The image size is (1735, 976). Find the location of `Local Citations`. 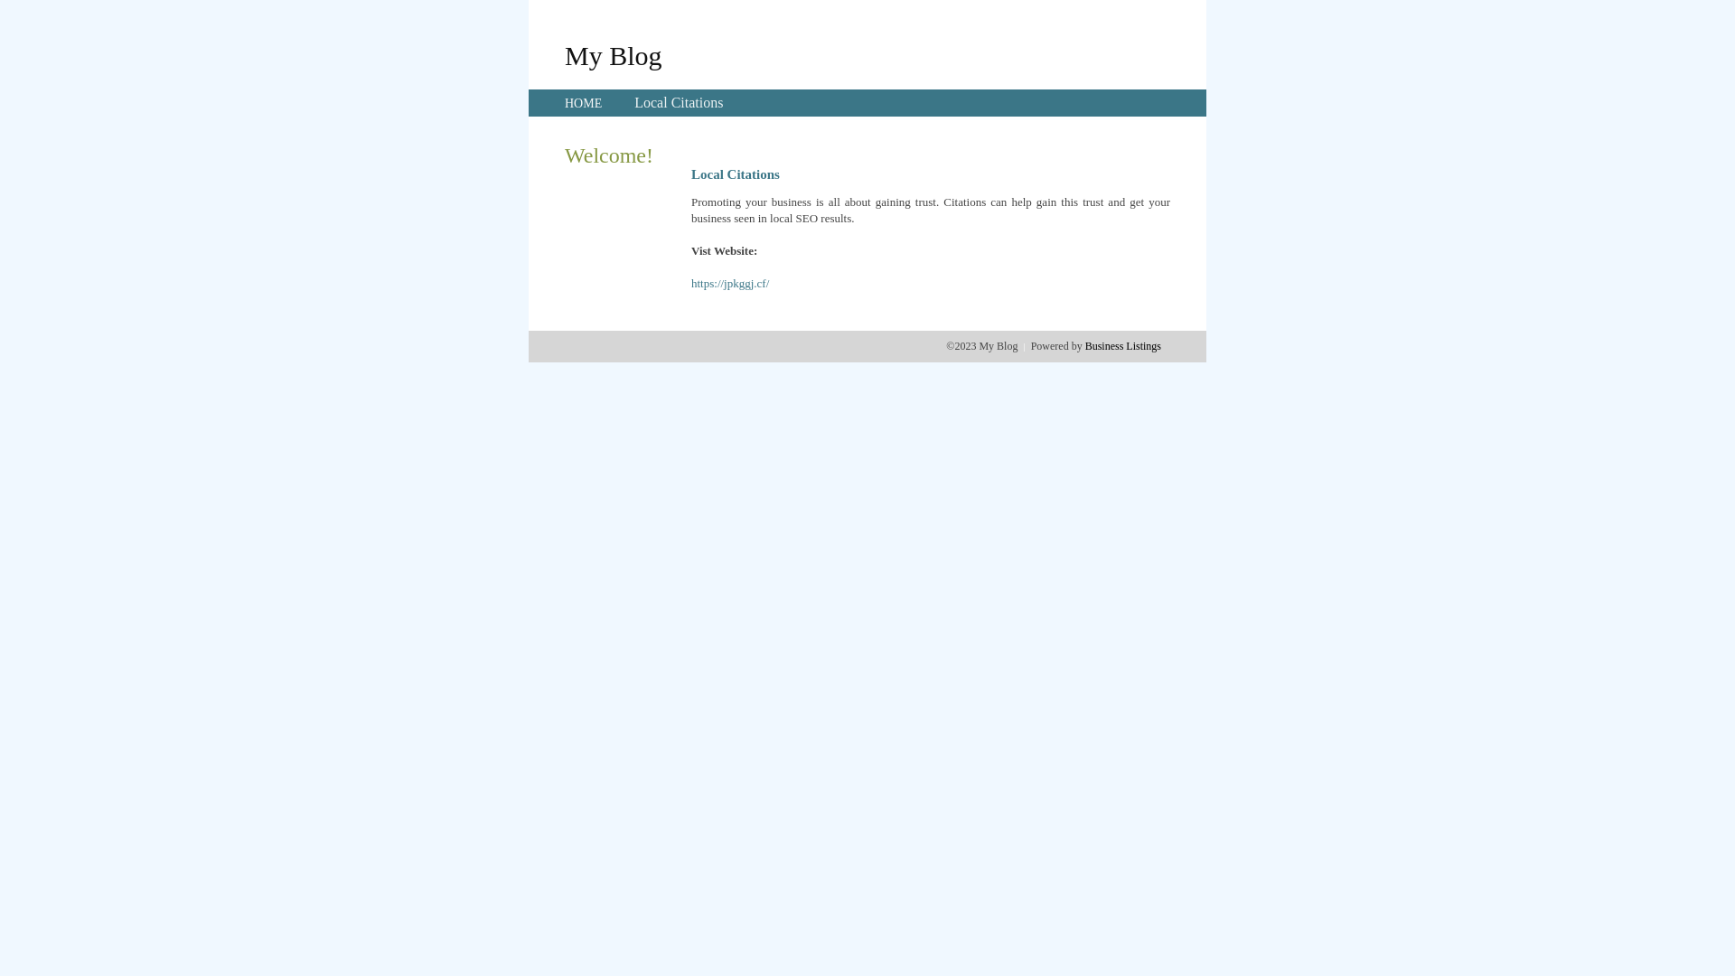

Local Citations is located at coordinates (679, 103).